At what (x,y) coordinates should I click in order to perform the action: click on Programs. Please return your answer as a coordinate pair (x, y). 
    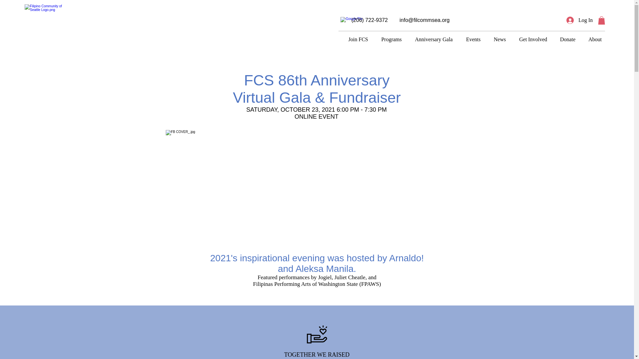
    Looking at the image, I should click on (388, 39).